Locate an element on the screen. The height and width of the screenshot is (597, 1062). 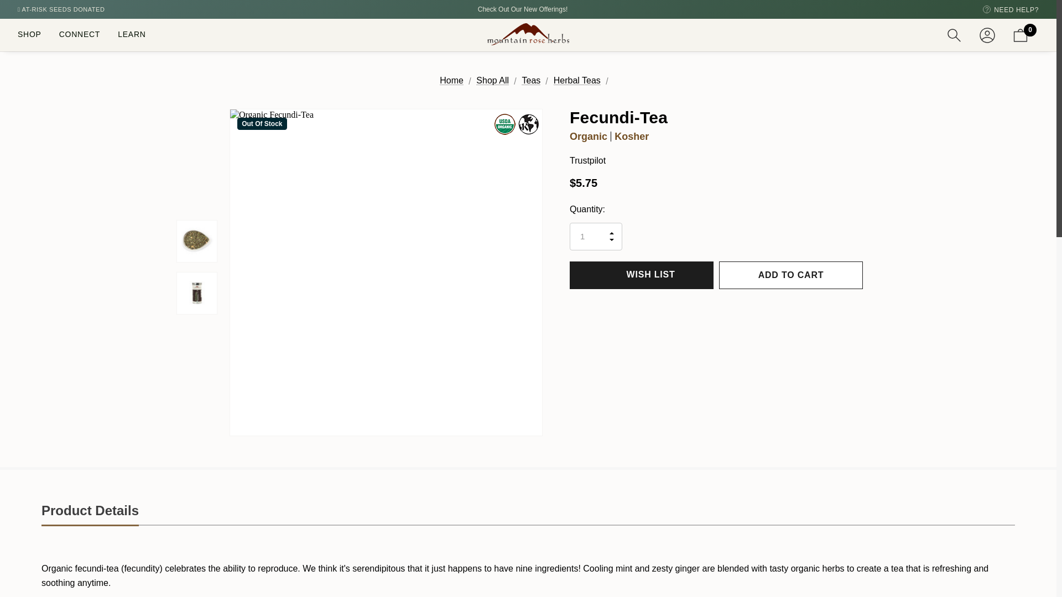
Organic Fecundi-Tea is located at coordinates (197, 241).